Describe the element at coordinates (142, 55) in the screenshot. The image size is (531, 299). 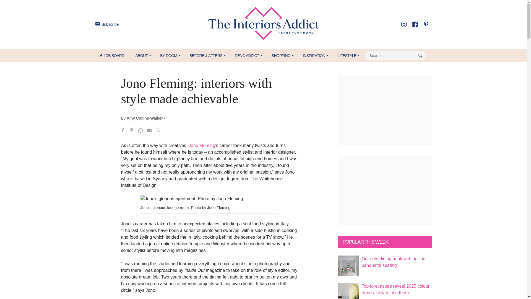
I see `ABOUT` at that location.